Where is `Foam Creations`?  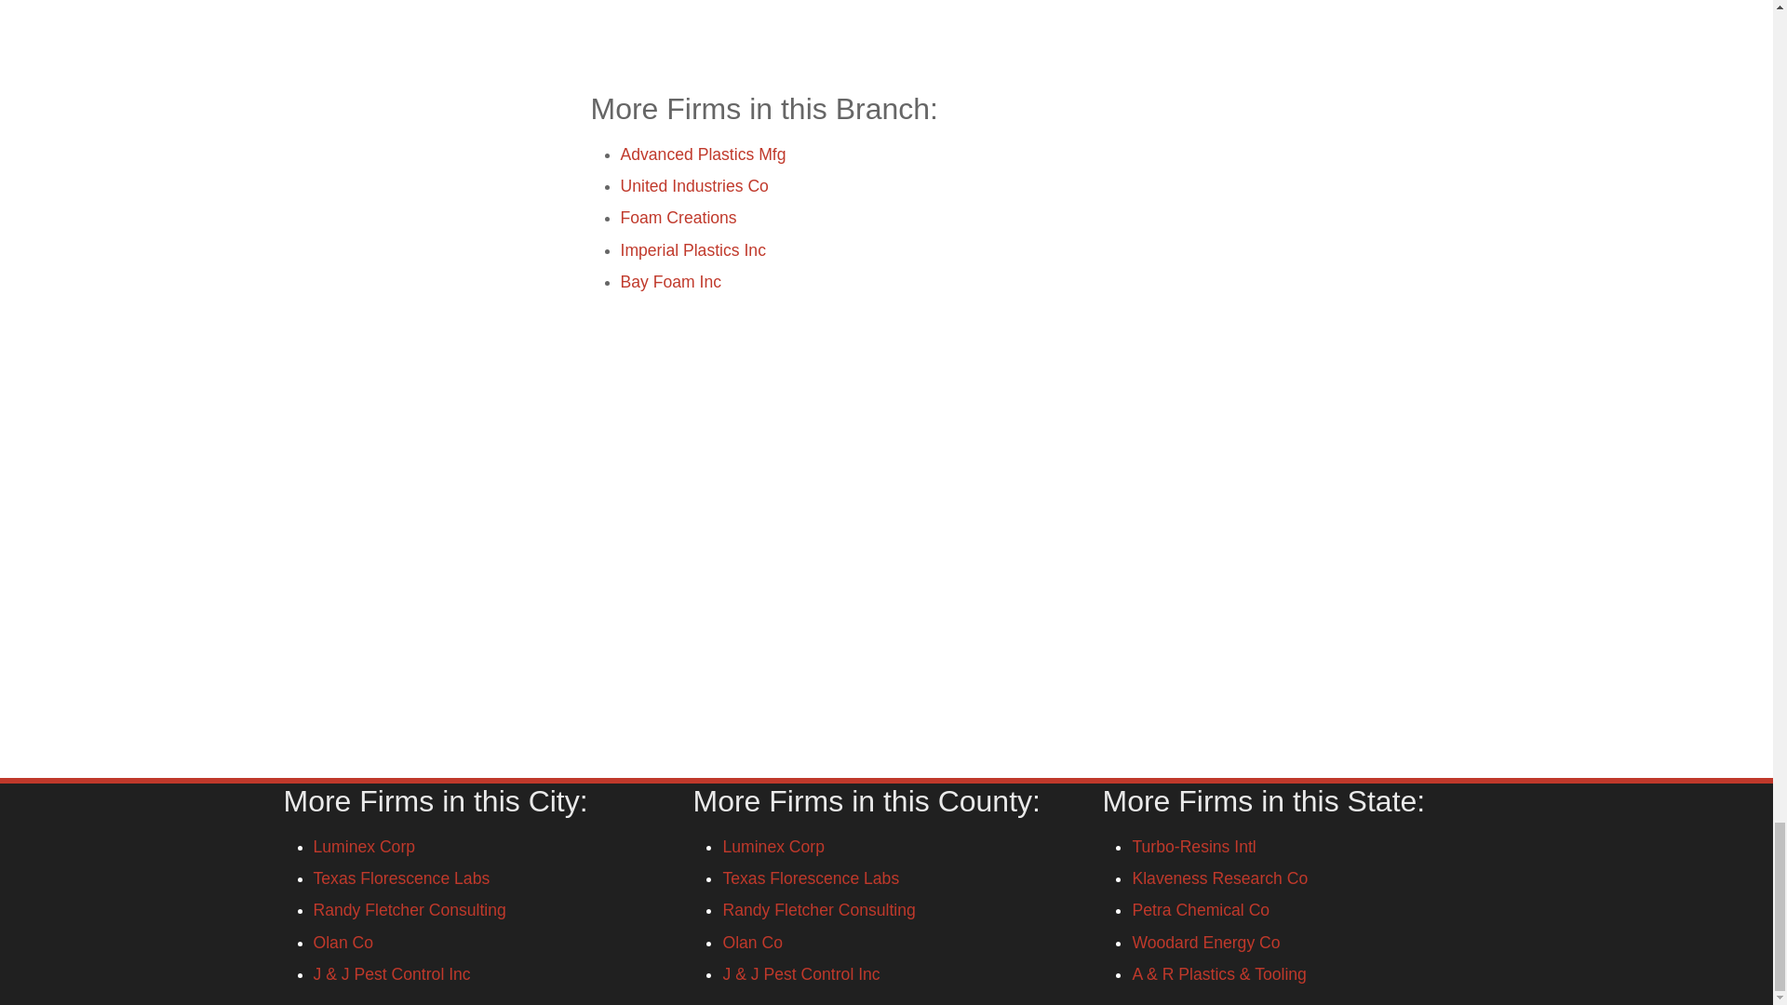 Foam Creations is located at coordinates (678, 218).